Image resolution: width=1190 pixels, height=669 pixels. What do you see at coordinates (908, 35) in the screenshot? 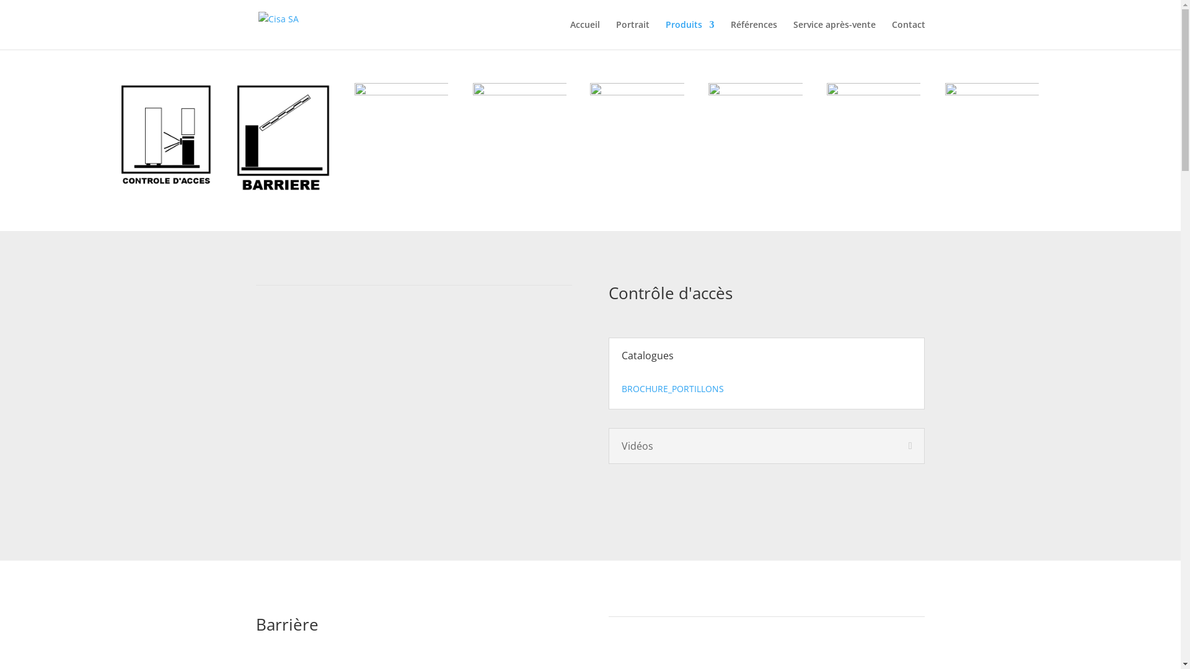
I see `Contact` at bounding box center [908, 35].